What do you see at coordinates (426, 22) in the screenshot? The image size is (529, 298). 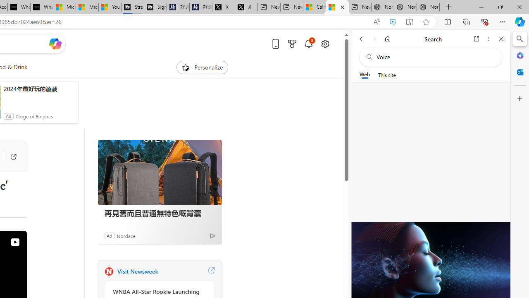 I see `Add this page to favorites (Ctrl+D)` at bounding box center [426, 22].